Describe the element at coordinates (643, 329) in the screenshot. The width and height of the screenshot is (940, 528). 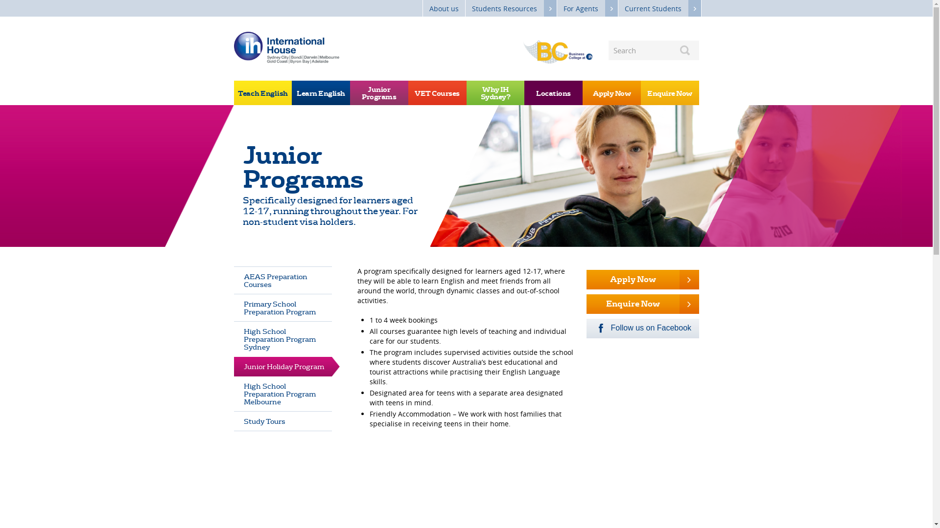
I see `Follow us on Facebook` at that location.